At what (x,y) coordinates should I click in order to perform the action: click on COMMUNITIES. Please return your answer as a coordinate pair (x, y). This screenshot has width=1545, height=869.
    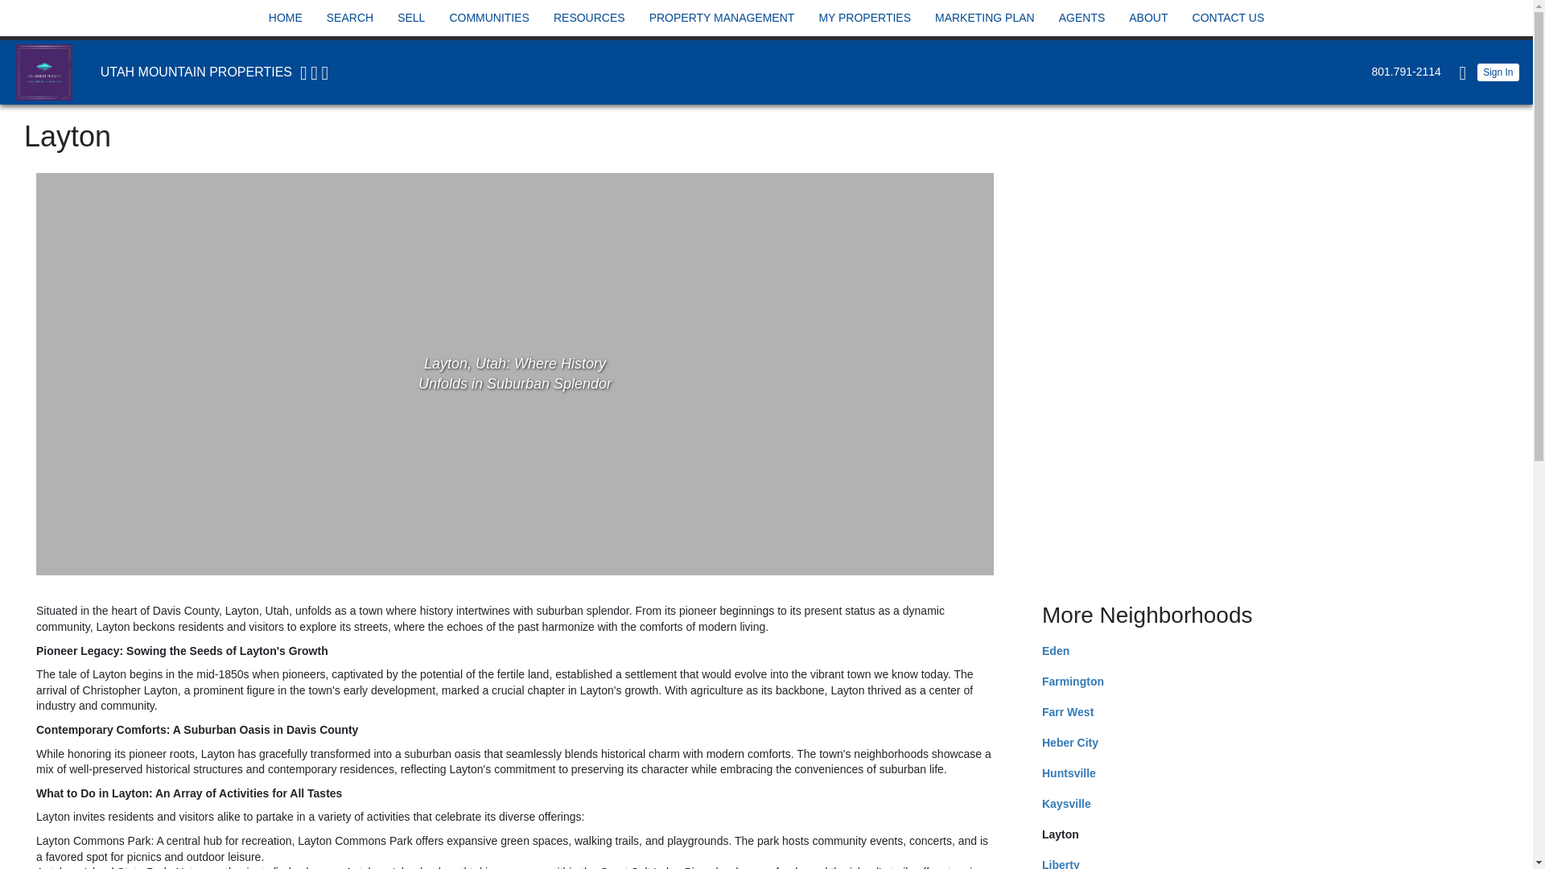
    Looking at the image, I should click on (488, 19).